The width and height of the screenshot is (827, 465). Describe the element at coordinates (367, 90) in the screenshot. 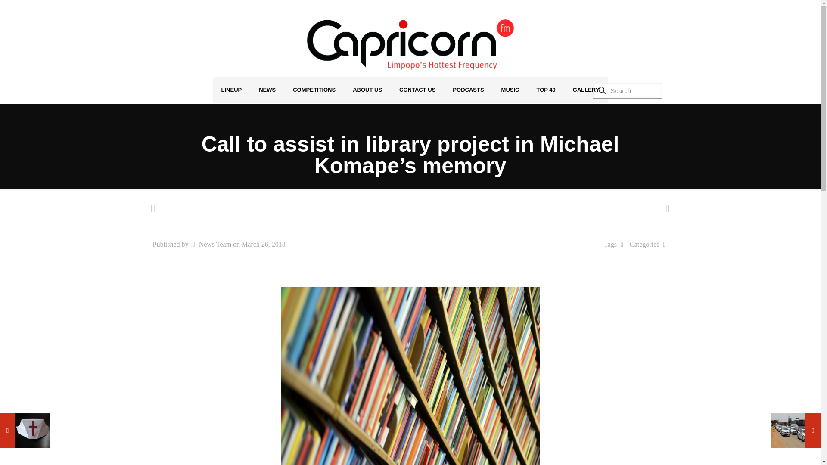

I see `ABOUT US` at that location.